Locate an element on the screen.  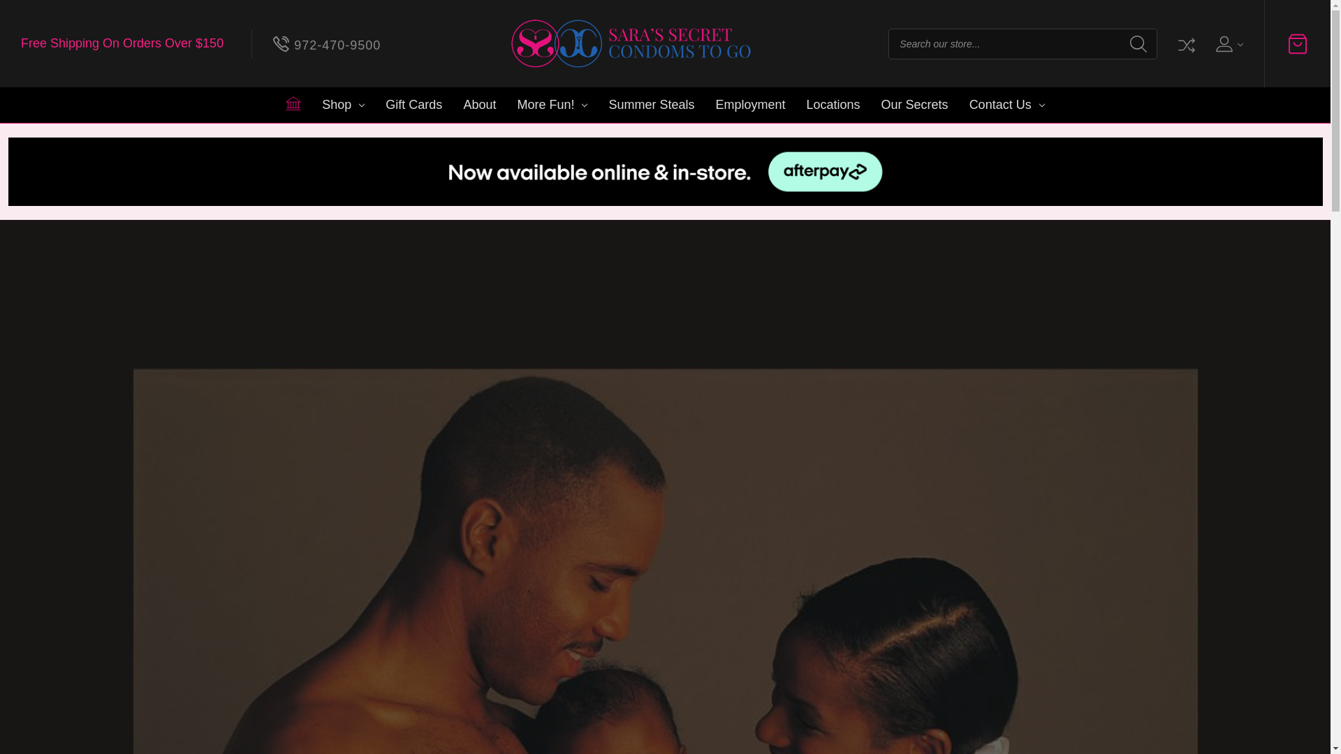
Sara's Secret is located at coordinates (631, 43).